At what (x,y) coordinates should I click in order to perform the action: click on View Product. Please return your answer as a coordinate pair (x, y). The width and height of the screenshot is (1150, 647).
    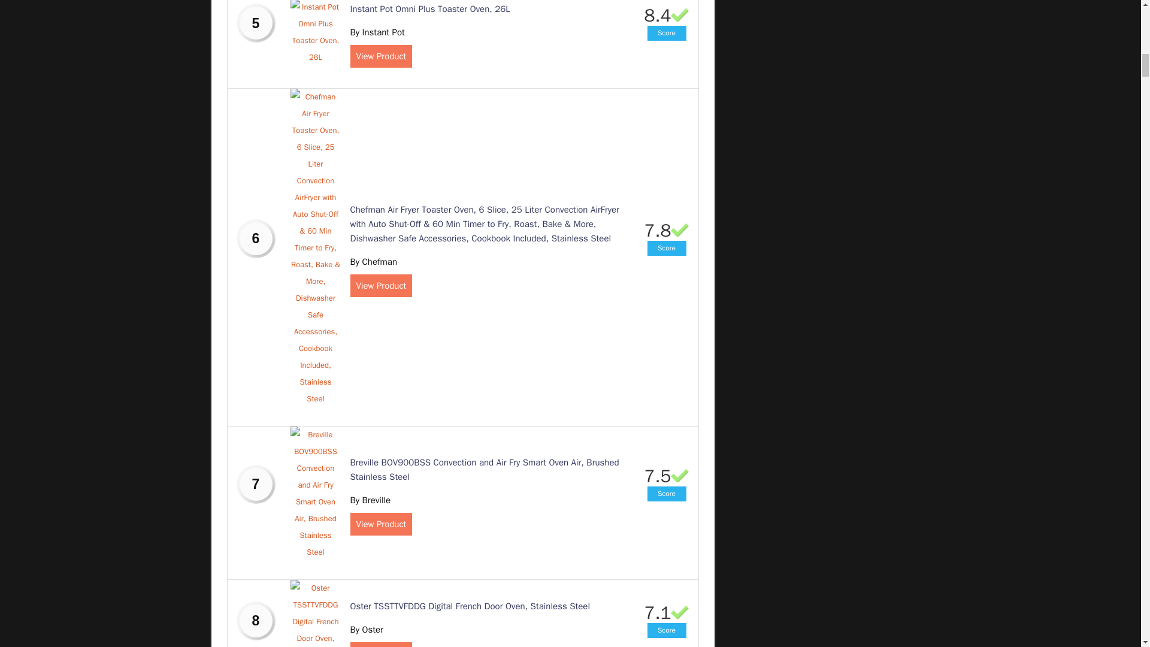
    Looking at the image, I should click on (380, 524).